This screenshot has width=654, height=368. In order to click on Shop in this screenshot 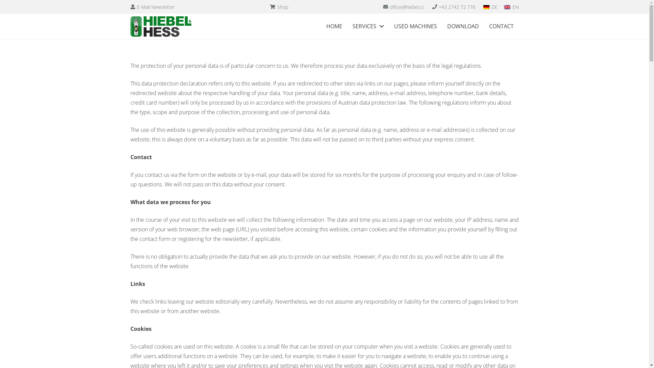, I will do `click(279, 7)`.